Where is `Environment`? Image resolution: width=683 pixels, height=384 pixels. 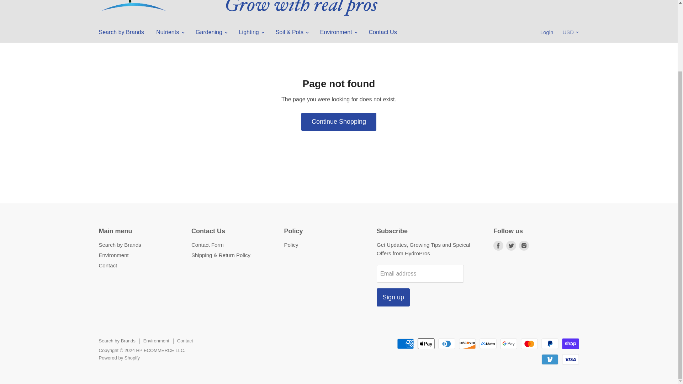
Environment is located at coordinates (338, 32).